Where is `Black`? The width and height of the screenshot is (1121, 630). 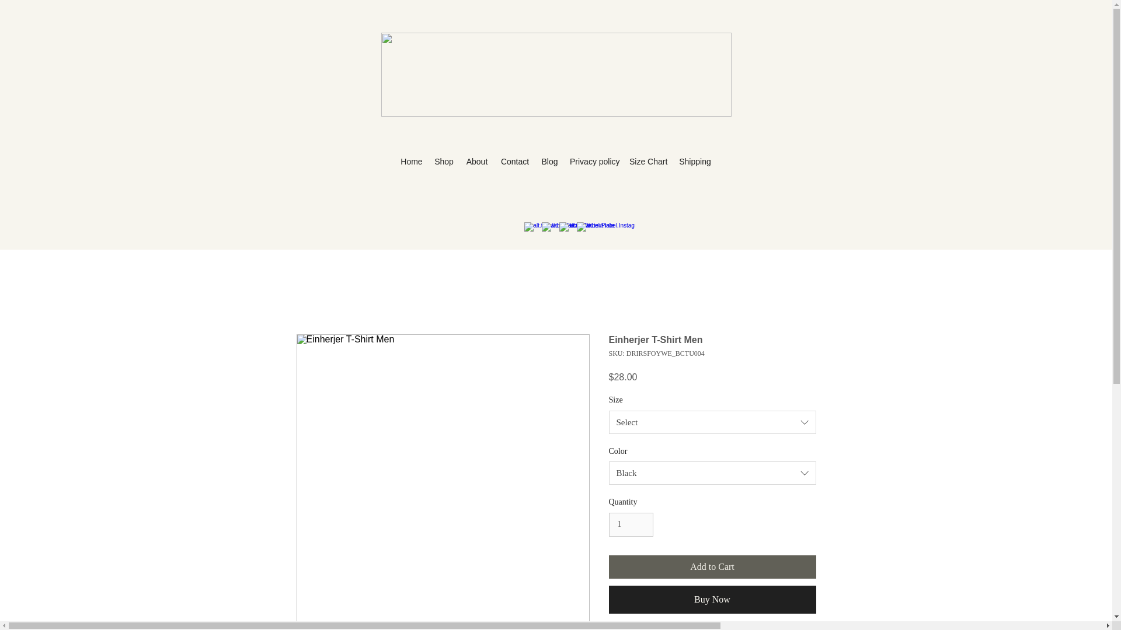
Black is located at coordinates (712, 473).